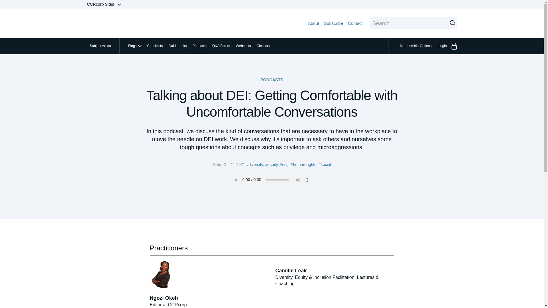  What do you see at coordinates (333, 23) in the screenshot?
I see `Subscribe` at bounding box center [333, 23].